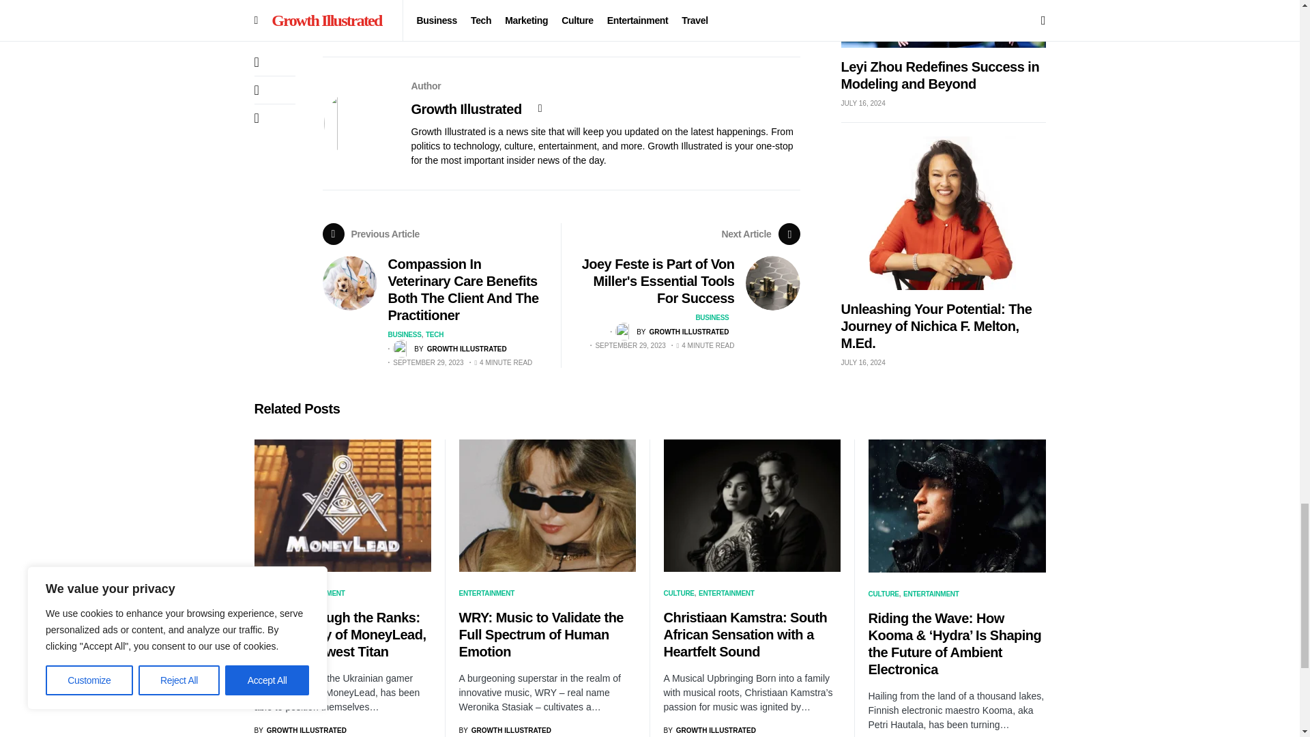  What do you see at coordinates (449, 348) in the screenshot?
I see `View all posts by Growth Illustrated` at bounding box center [449, 348].